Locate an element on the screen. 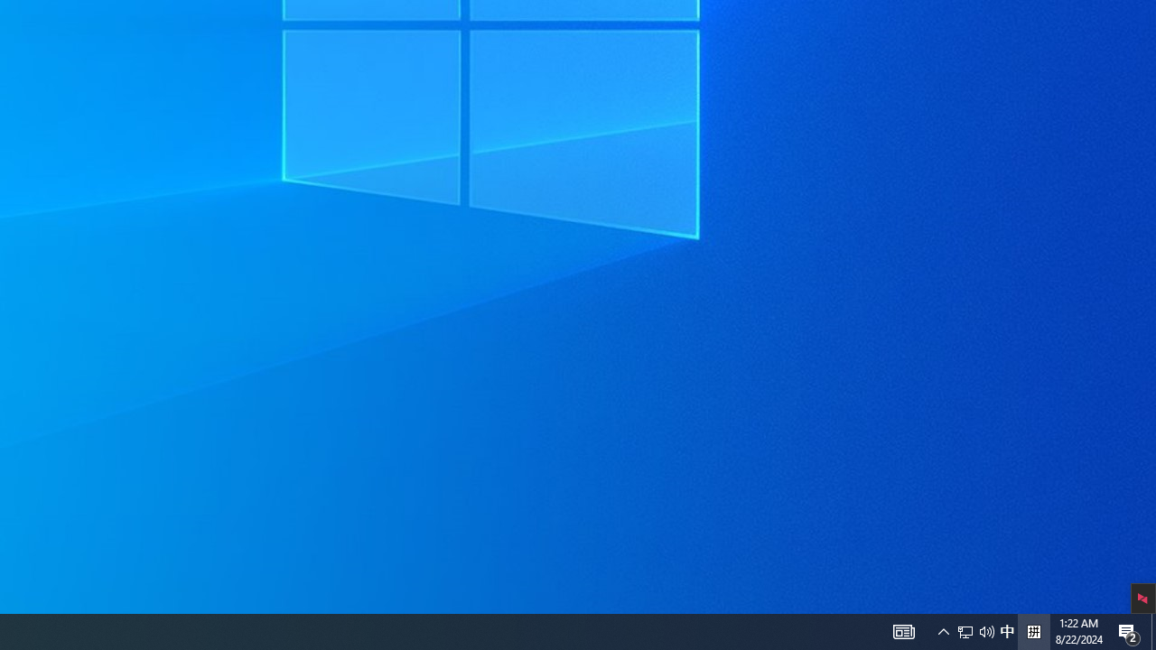 The image size is (1156, 650). Show desktop is located at coordinates (943, 632).